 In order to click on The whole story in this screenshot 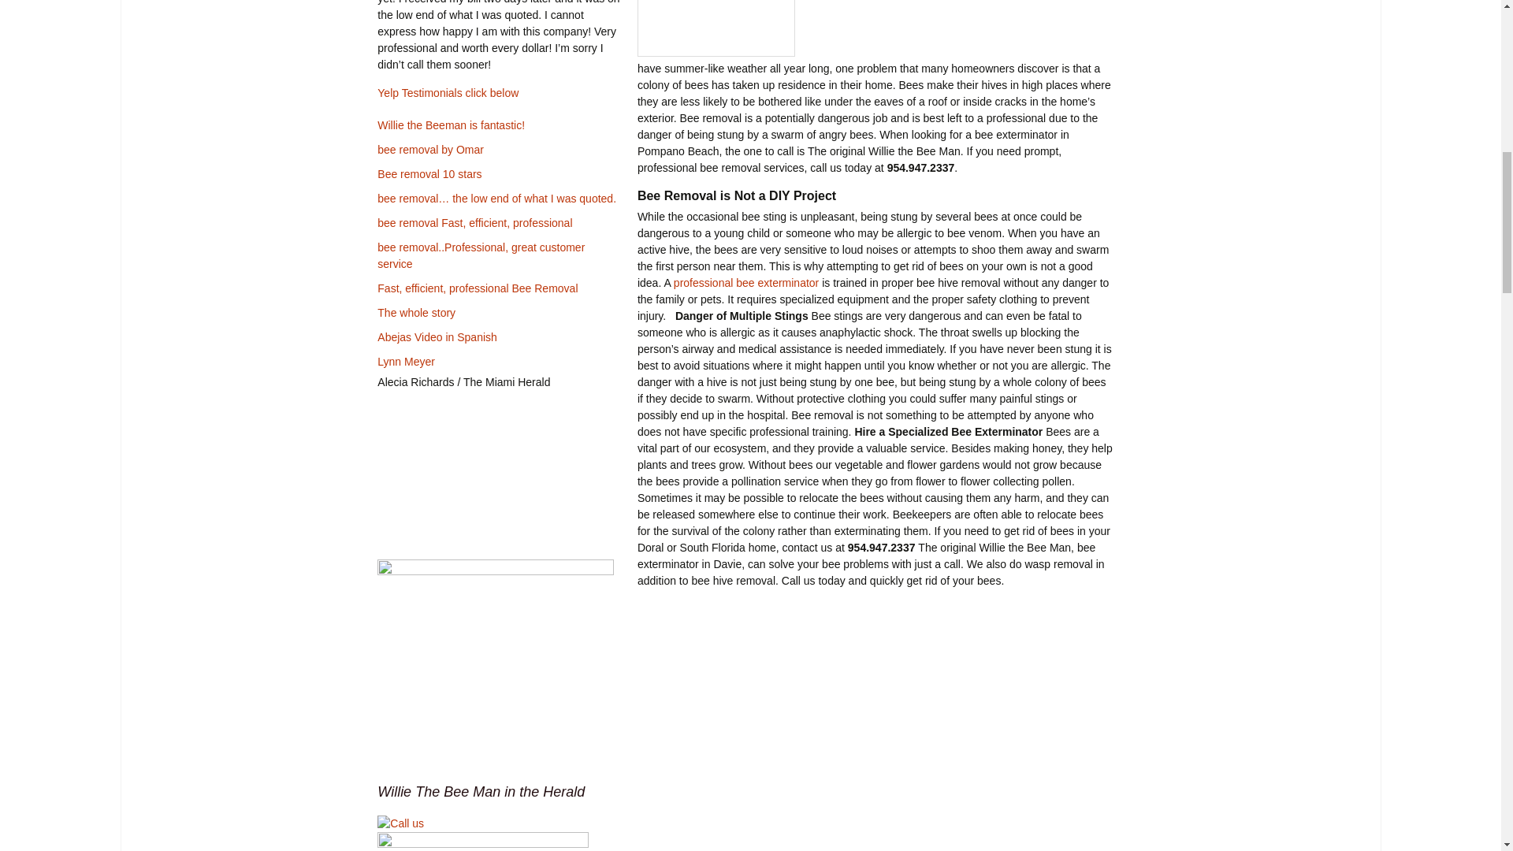, I will do `click(416, 312)`.